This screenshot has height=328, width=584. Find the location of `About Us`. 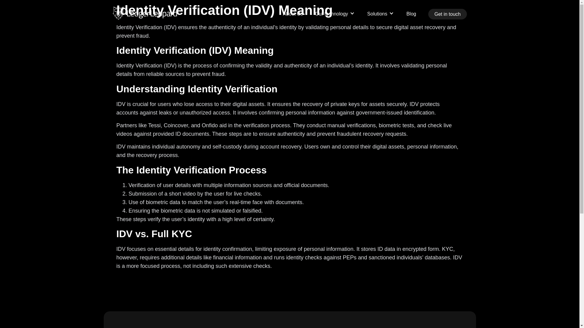

About Us is located at coordinates (293, 14).